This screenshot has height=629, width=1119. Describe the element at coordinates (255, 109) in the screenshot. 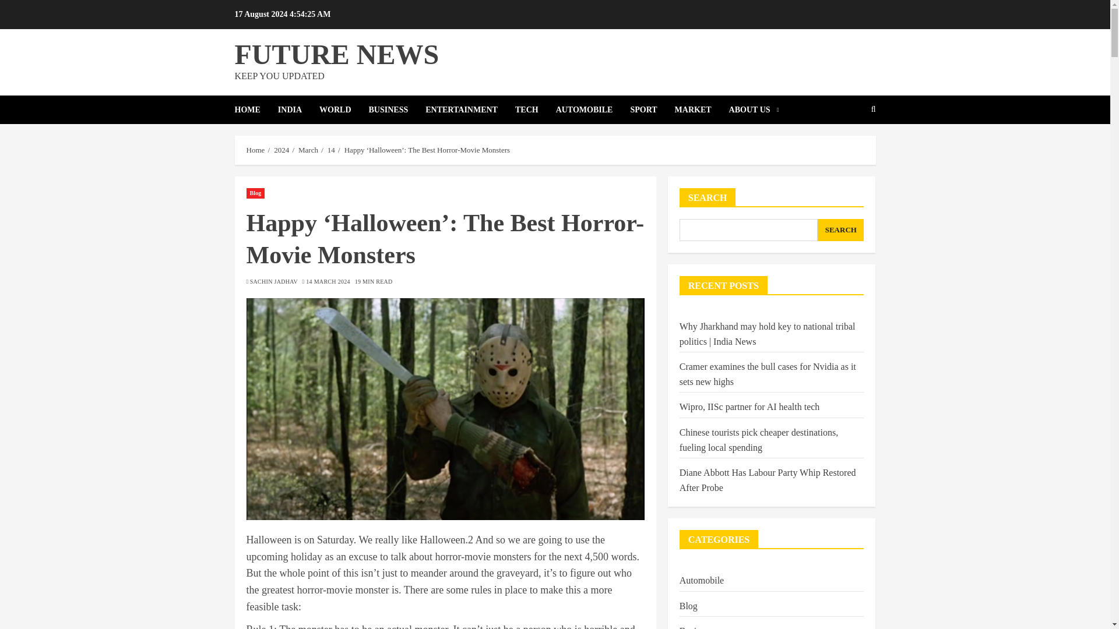

I see `HOME` at that location.